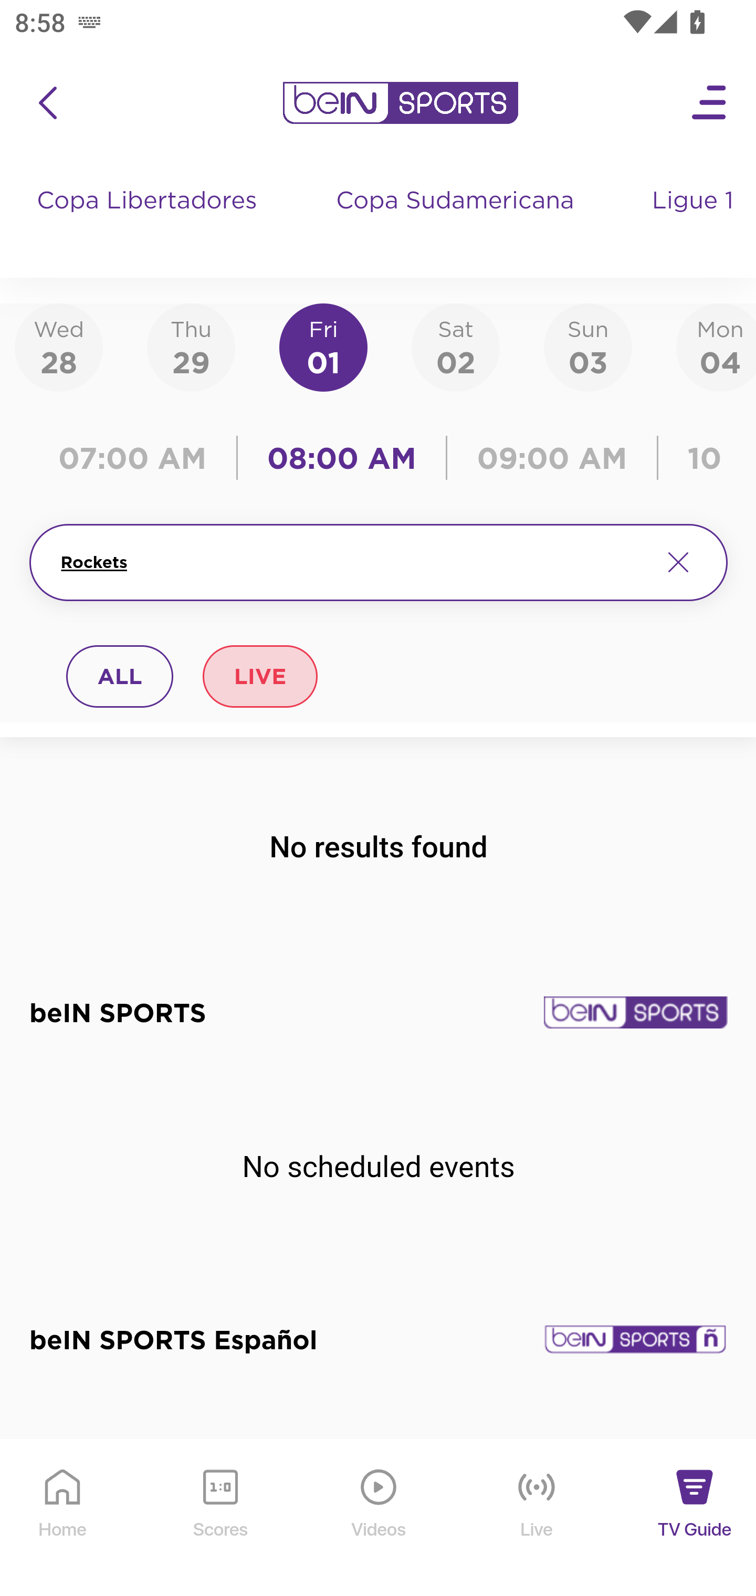 The image size is (756, 1596). Describe the element at coordinates (259, 676) in the screenshot. I see `LIVE` at that location.